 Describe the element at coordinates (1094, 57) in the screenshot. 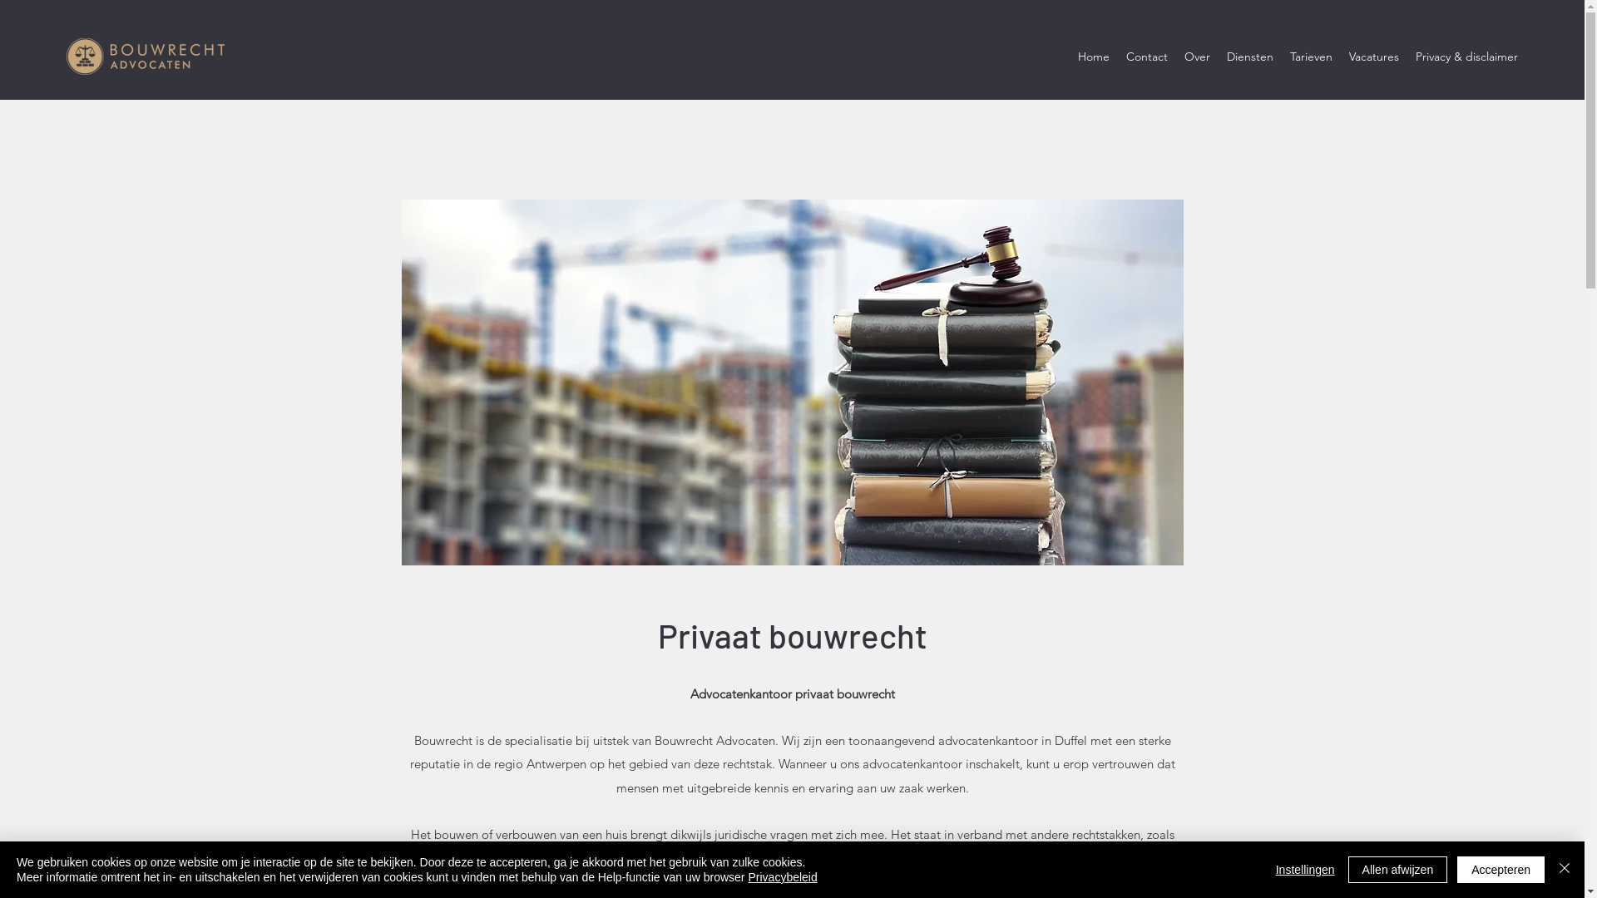

I see `Home` at that location.